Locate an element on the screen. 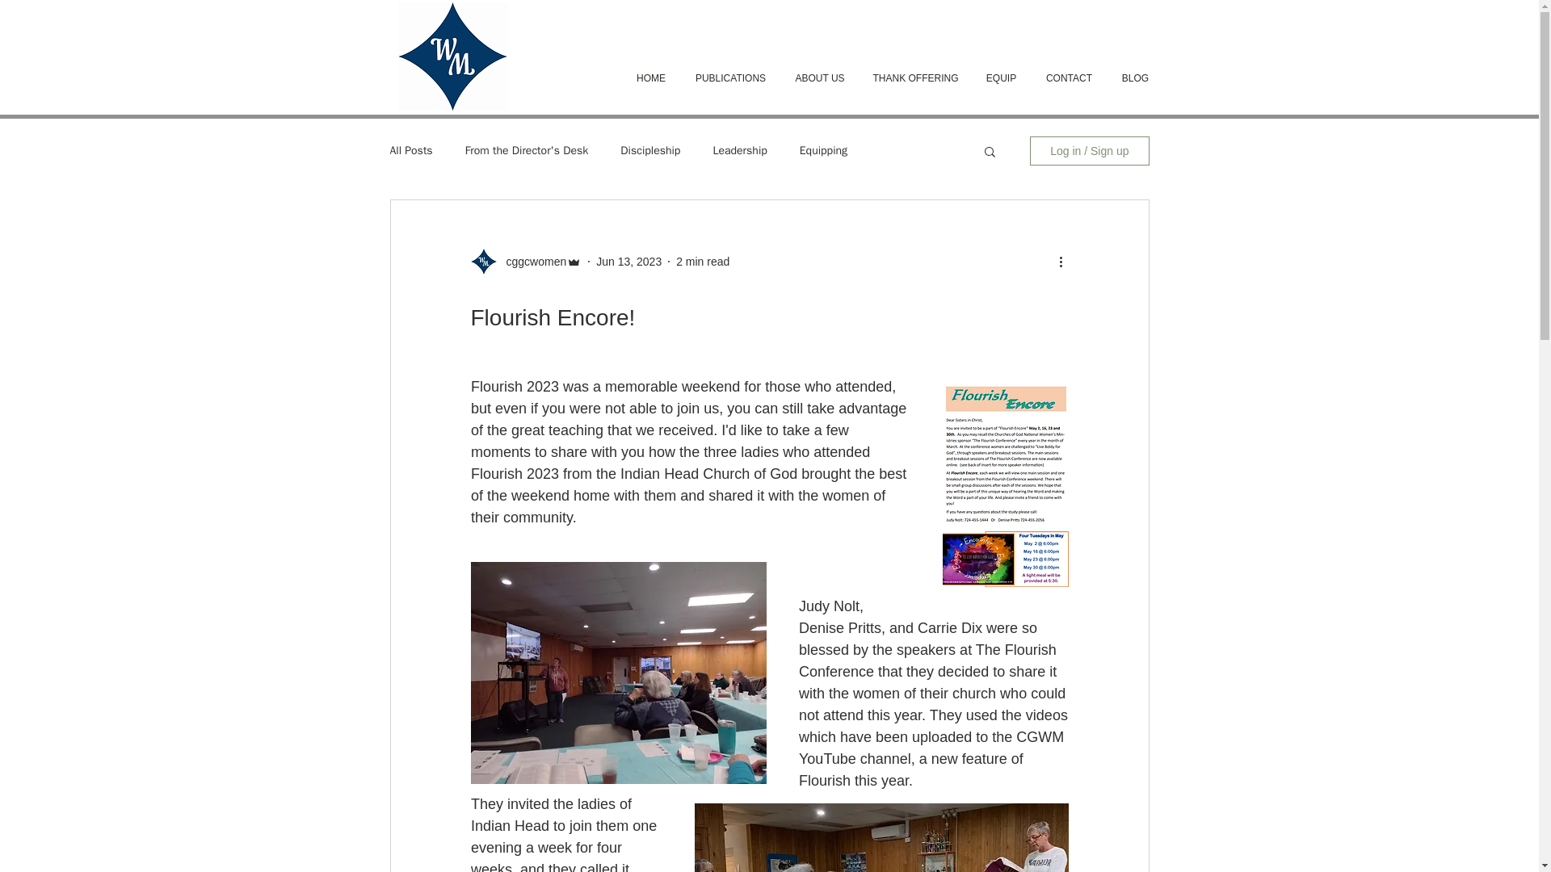 Image resolution: width=1551 pixels, height=872 pixels. From the Director's Desk is located at coordinates (527, 150).